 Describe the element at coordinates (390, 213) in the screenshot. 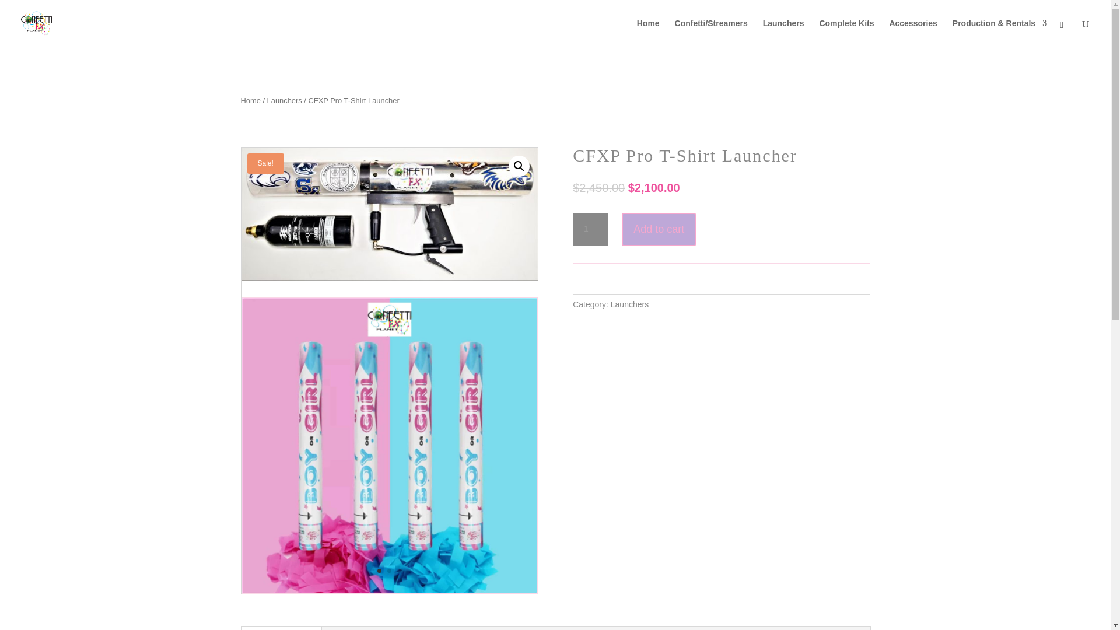

I see `CFXP Pro T-Shirt Launcher 1` at that location.